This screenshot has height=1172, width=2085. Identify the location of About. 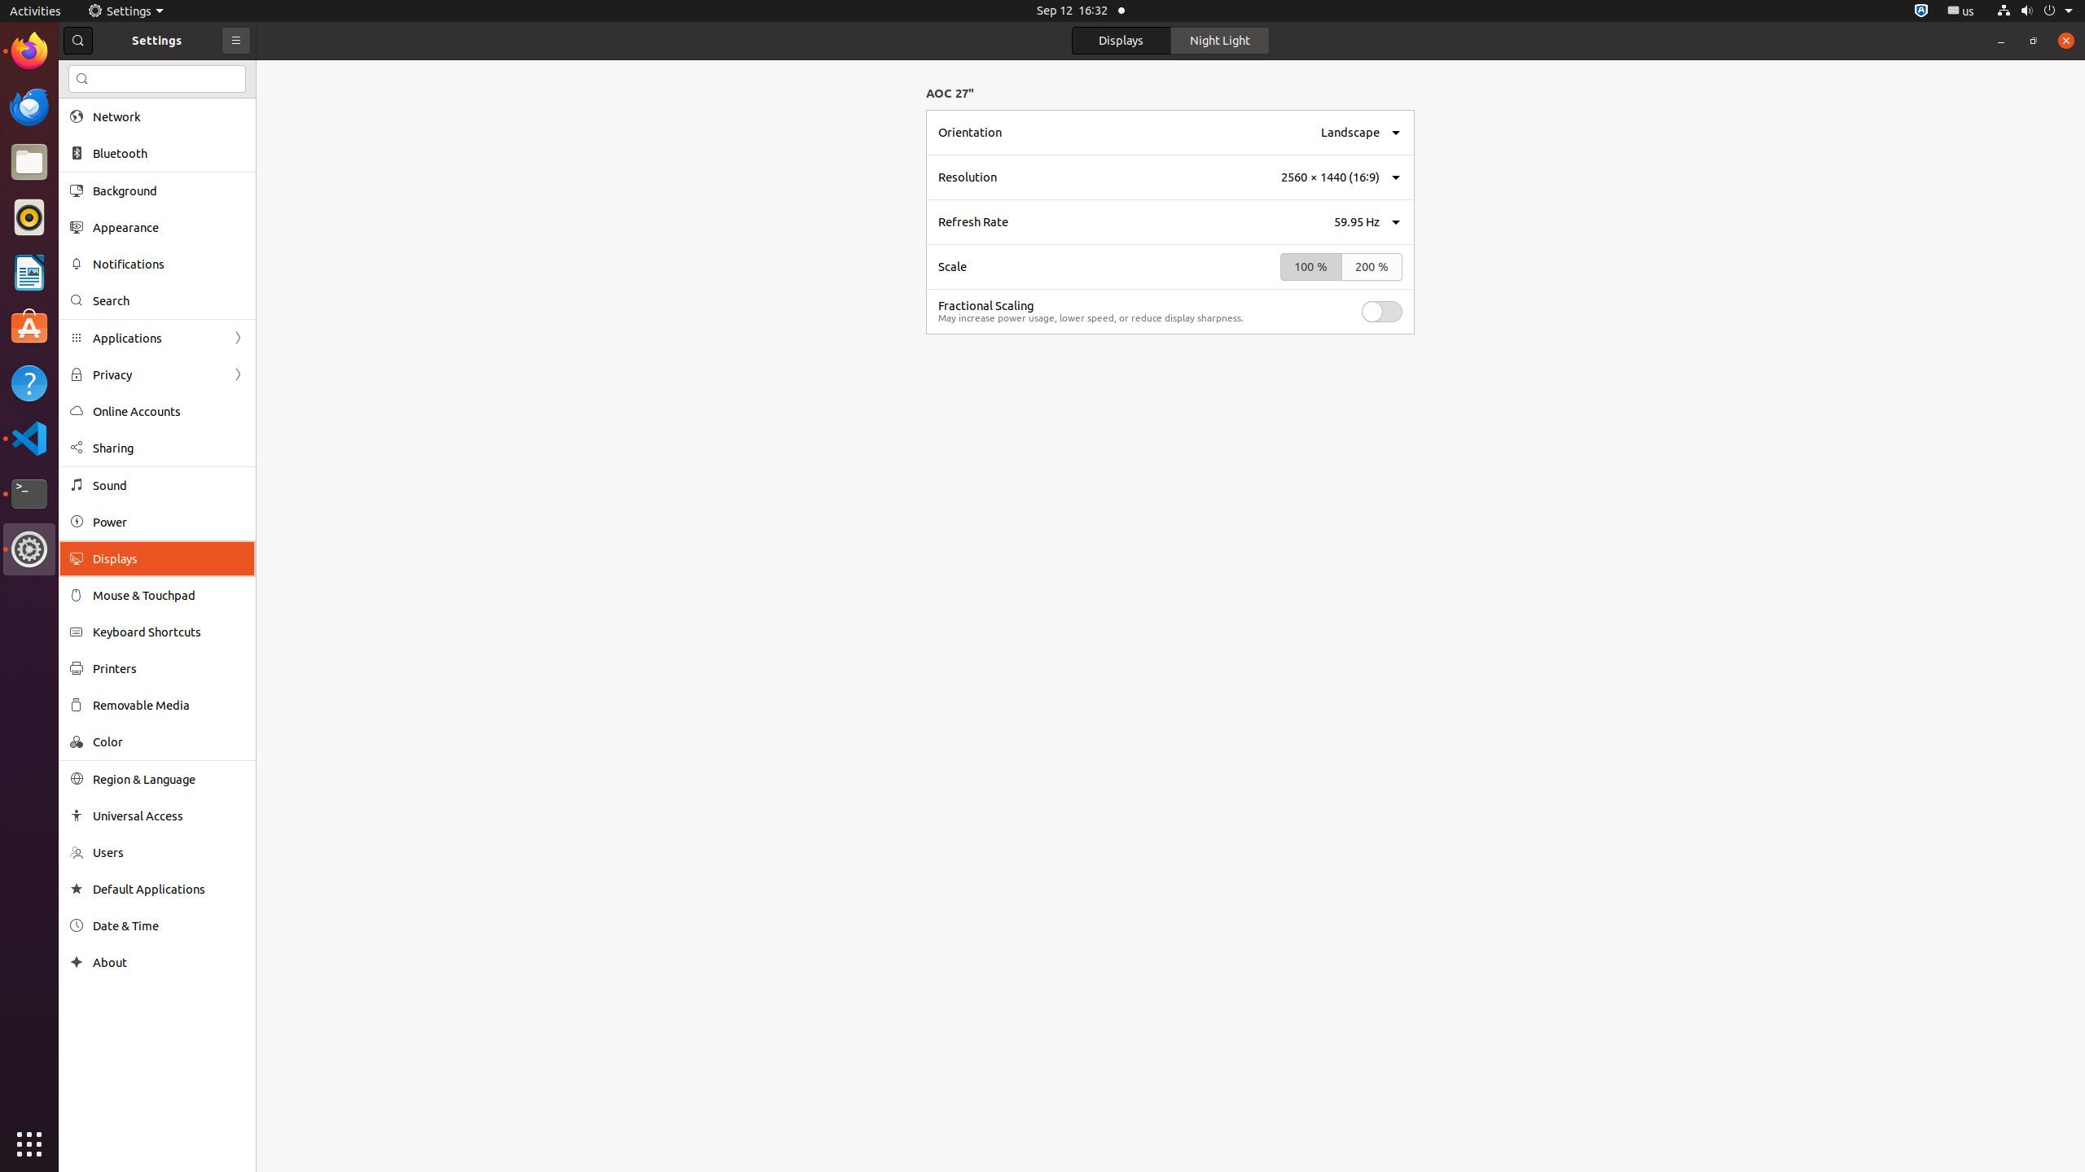
(169, 962).